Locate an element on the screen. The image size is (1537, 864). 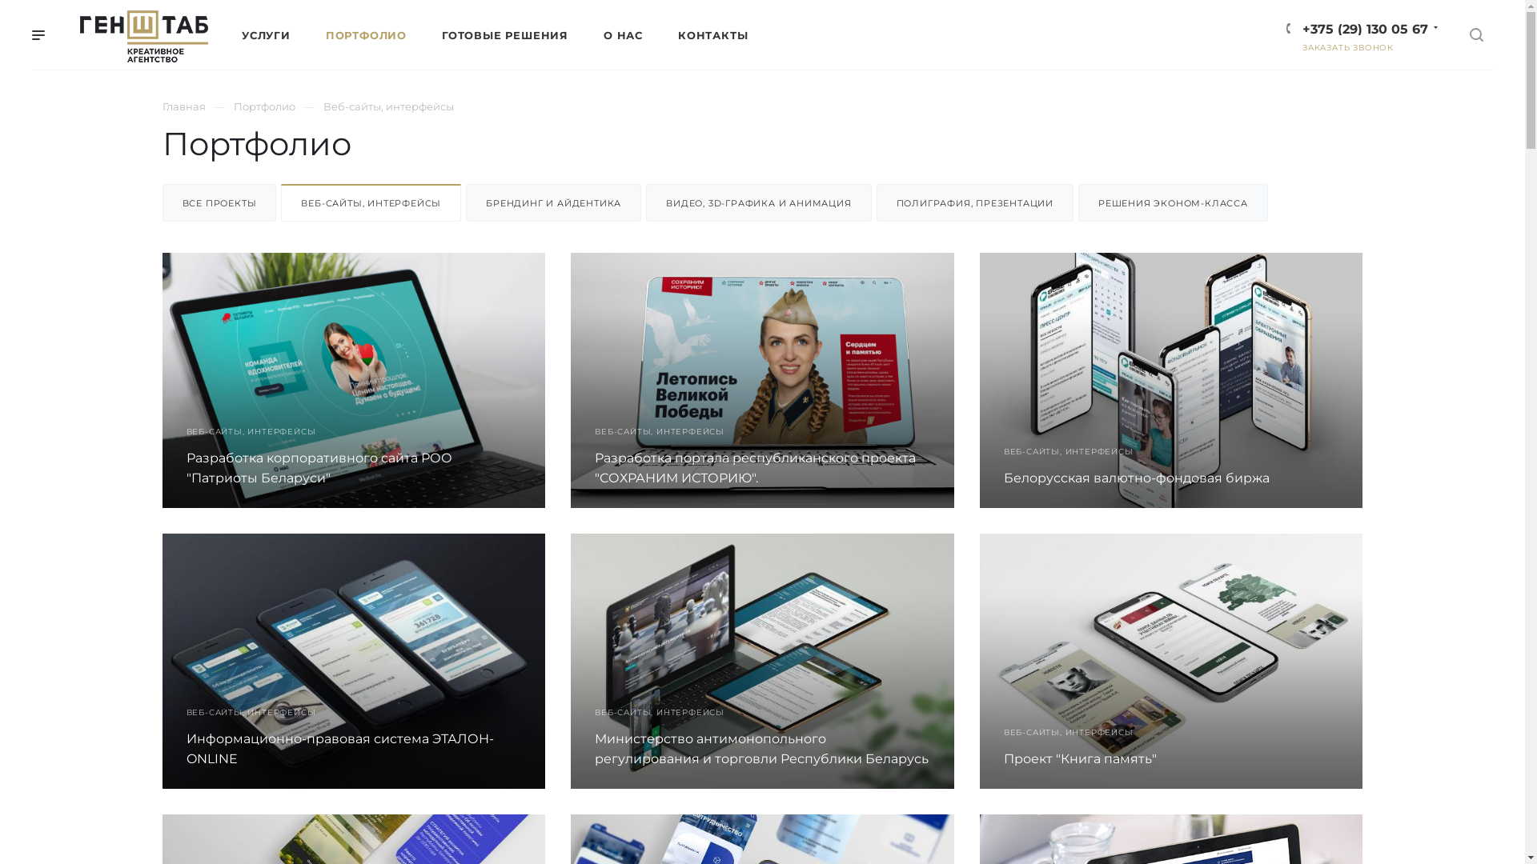
+375 (29) 130 05 67 is located at coordinates (1366, 29).